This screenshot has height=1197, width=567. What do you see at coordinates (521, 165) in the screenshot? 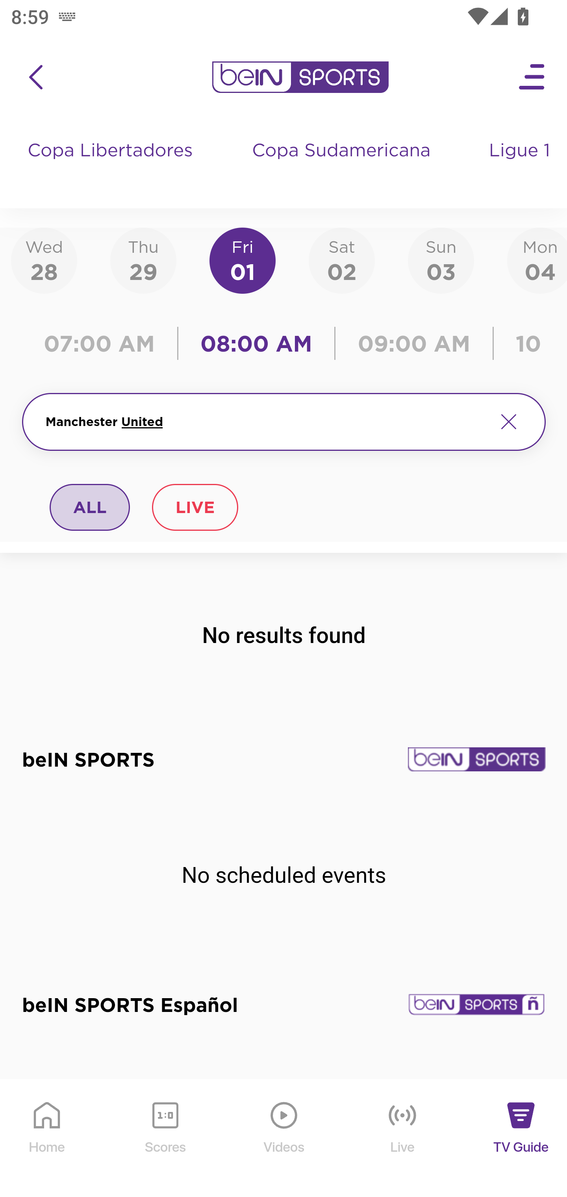
I see `Ligue 1` at bounding box center [521, 165].